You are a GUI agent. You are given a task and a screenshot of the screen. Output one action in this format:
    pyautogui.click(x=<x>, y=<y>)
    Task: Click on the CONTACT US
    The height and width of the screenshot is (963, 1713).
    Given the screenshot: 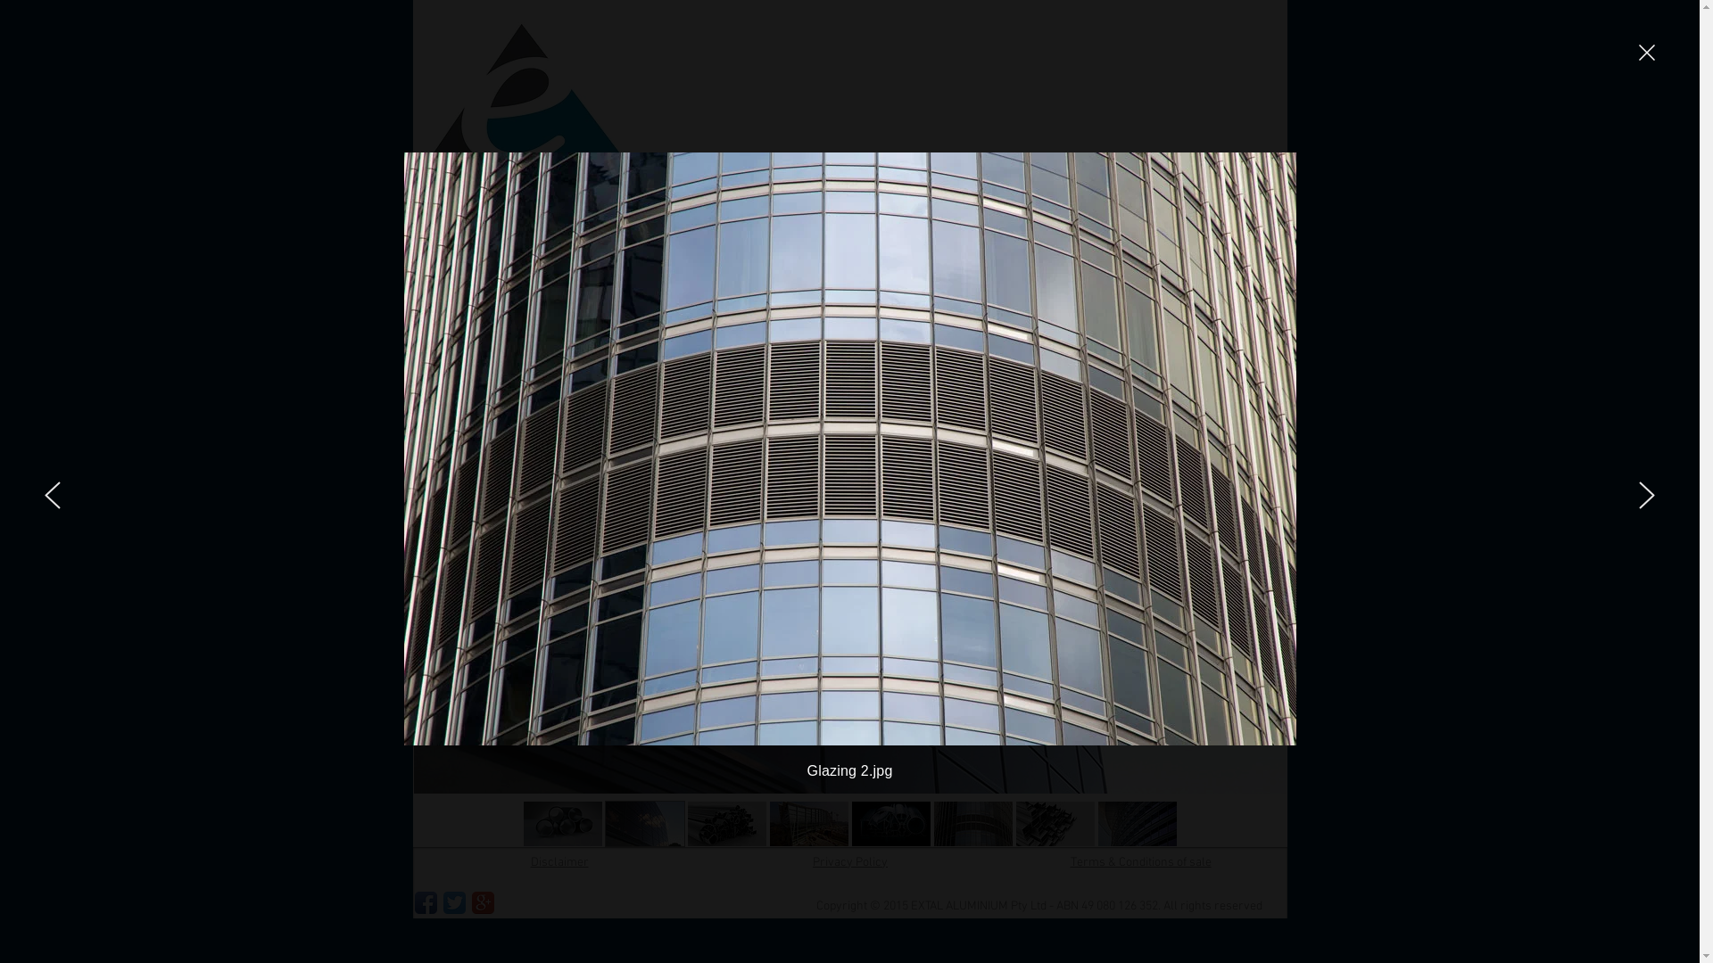 What is the action you would take?
    pyautogui.click(x=1012, y=235)
    